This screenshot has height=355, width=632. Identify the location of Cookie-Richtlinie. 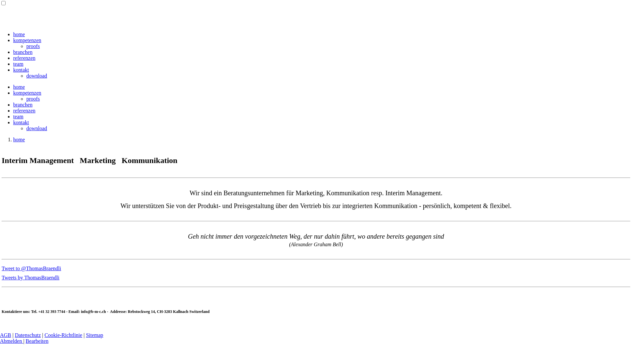
(63, 335).